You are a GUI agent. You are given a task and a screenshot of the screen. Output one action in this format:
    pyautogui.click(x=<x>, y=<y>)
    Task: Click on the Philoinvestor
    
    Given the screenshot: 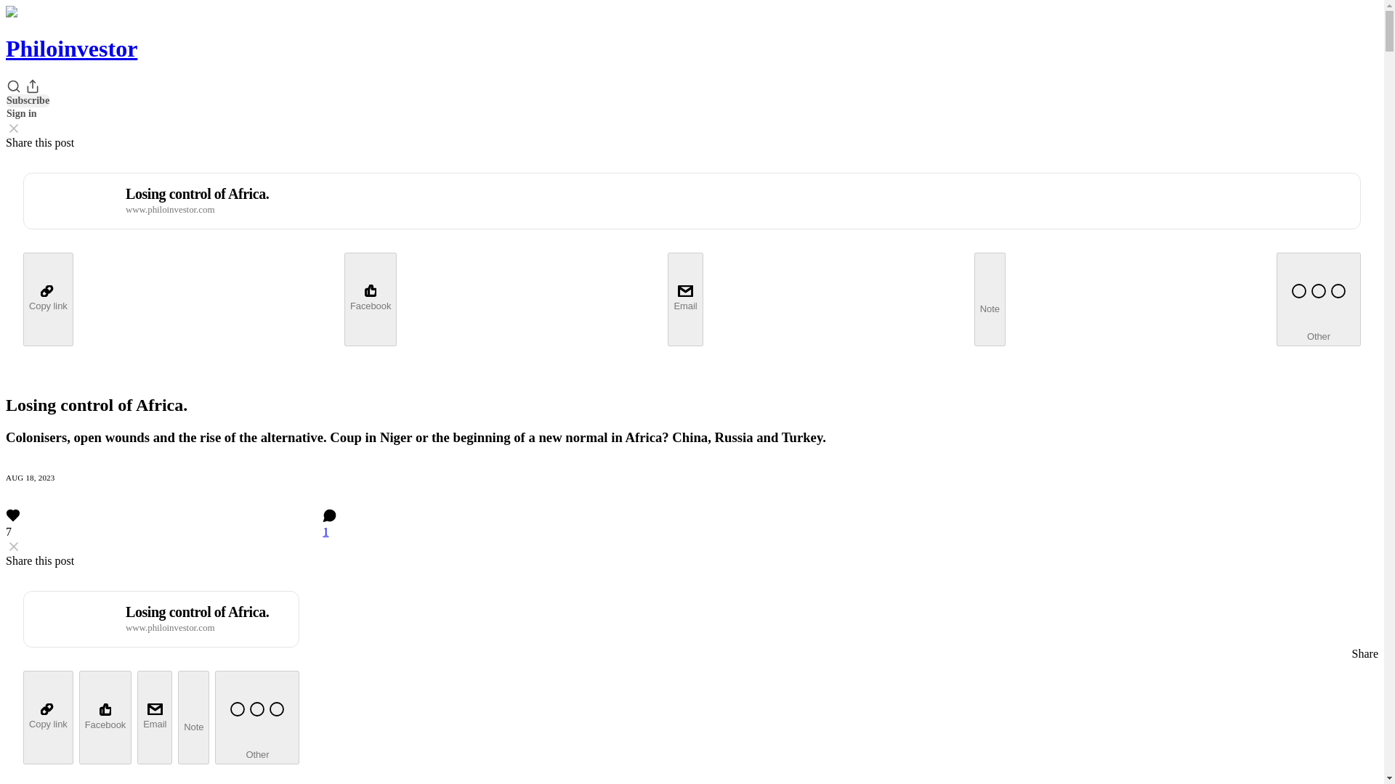 What is the action you would take?
    pyautogui.click(x=71, y=48)
    